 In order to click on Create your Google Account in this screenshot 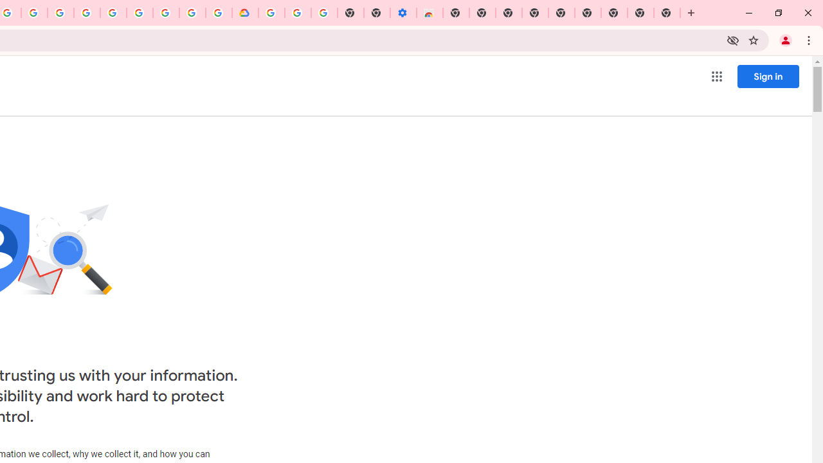, I will do `click(35, 13)`.